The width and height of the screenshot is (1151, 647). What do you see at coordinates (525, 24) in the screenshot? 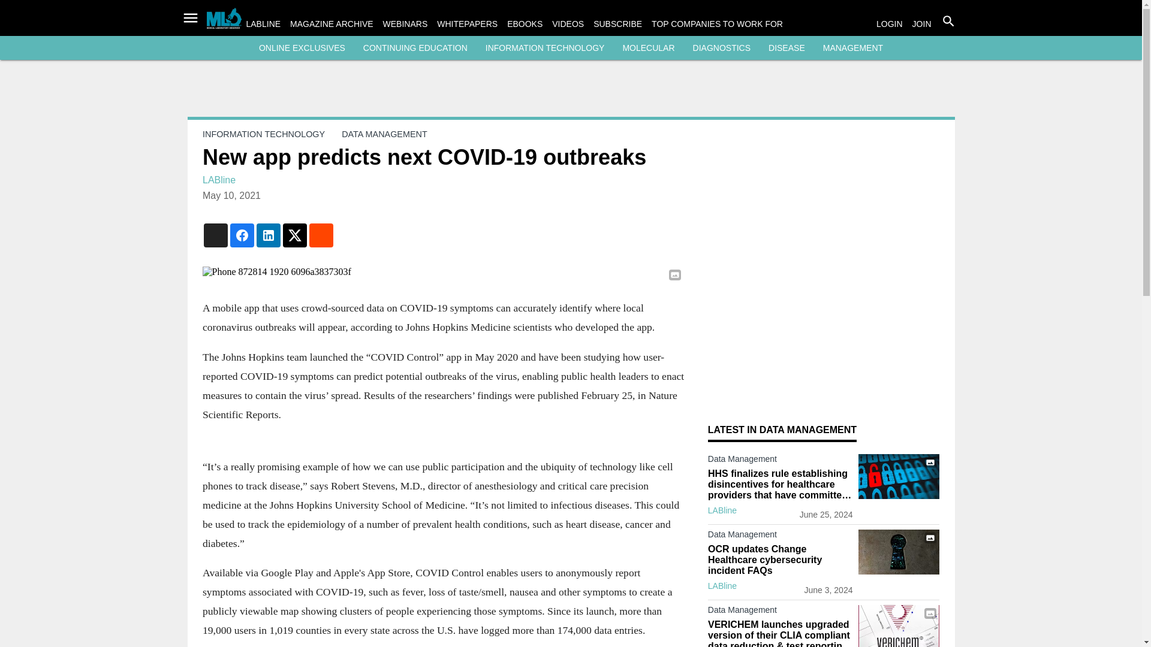
I see `EBOOKS` at bounding box center [525, 24].